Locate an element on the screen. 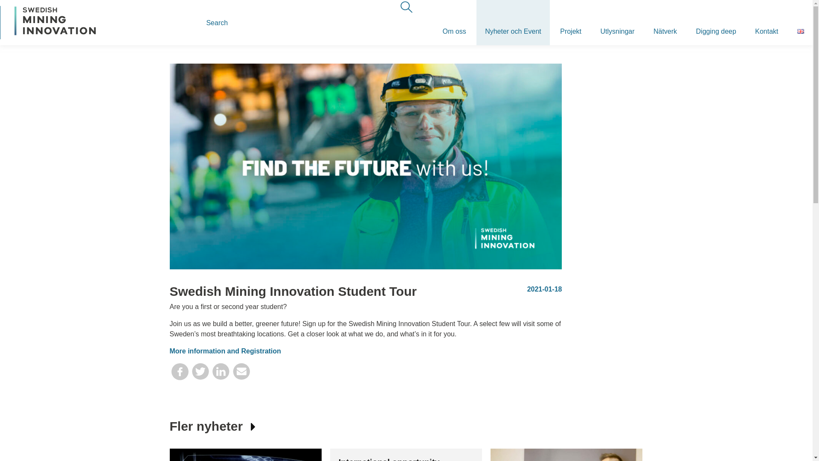 This screenshot has height=461, width=819. Nyheter och Event is located at coordinates (513, 22).